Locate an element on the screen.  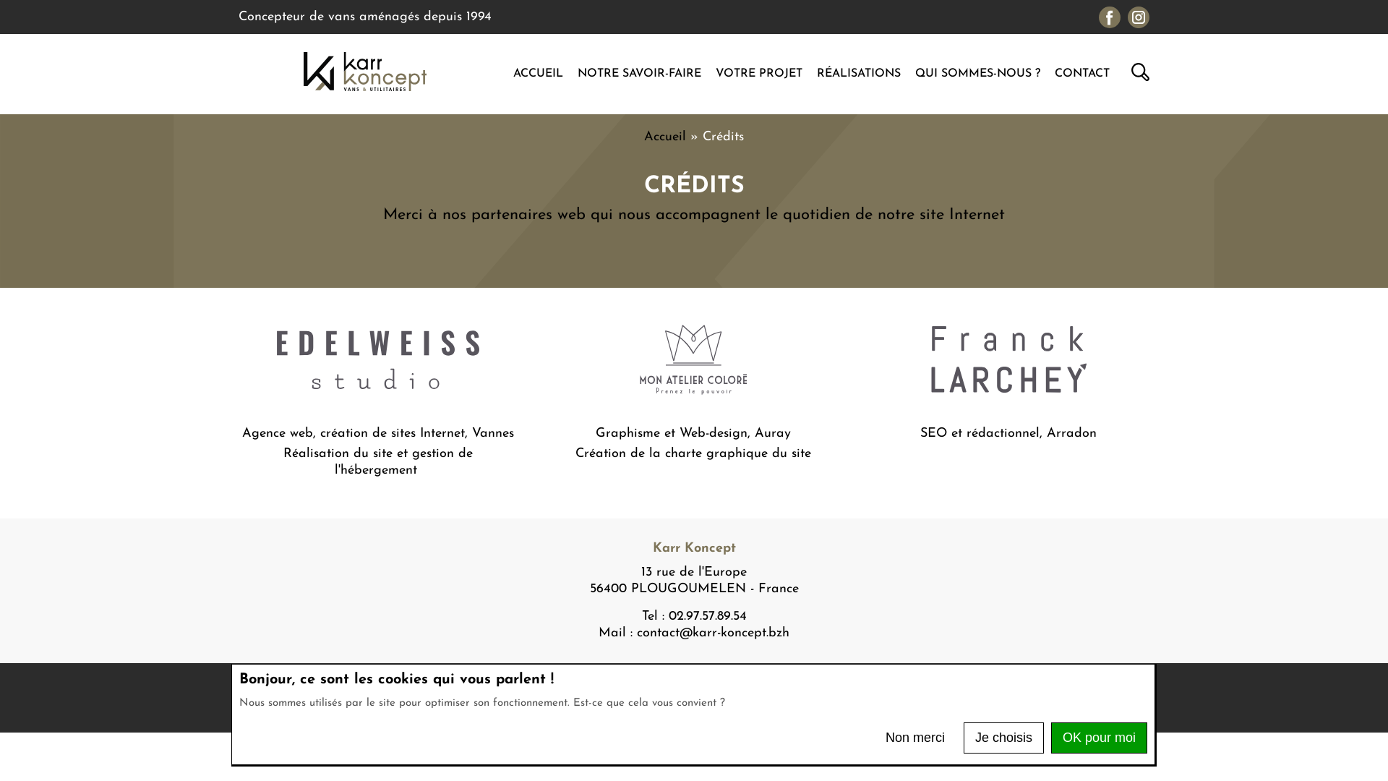
Revue de presse is located at coordinates (535, 686).